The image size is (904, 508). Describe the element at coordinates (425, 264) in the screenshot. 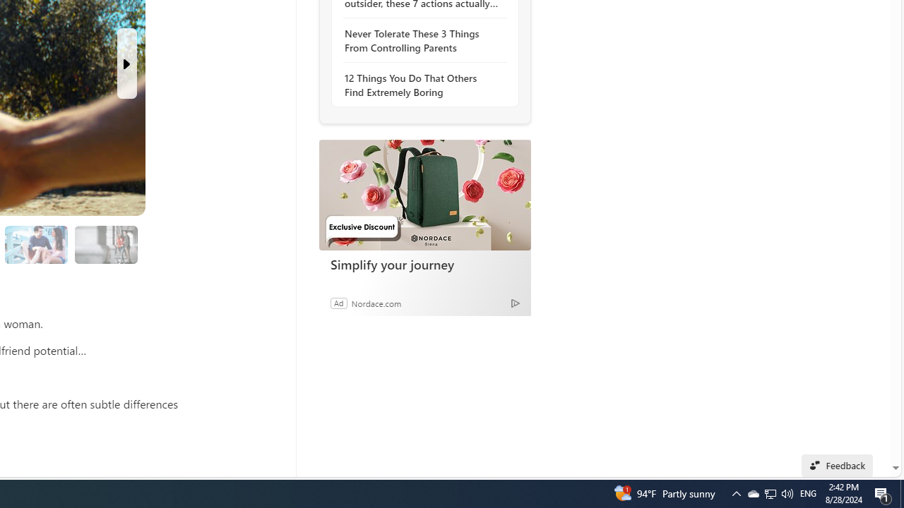

I see `Simplify your journey` at that location.